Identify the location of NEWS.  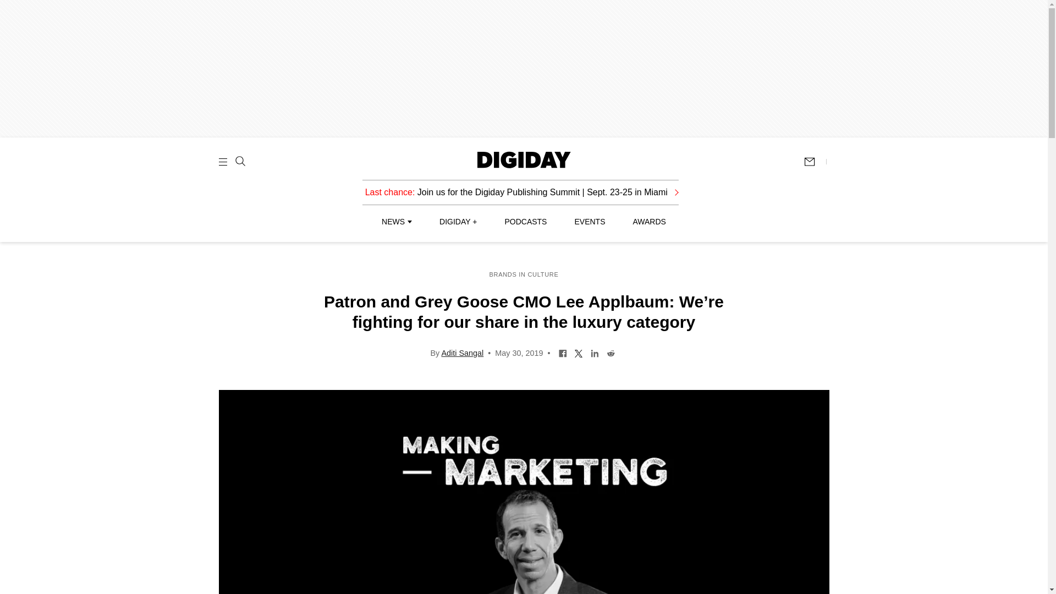
(396, 222).